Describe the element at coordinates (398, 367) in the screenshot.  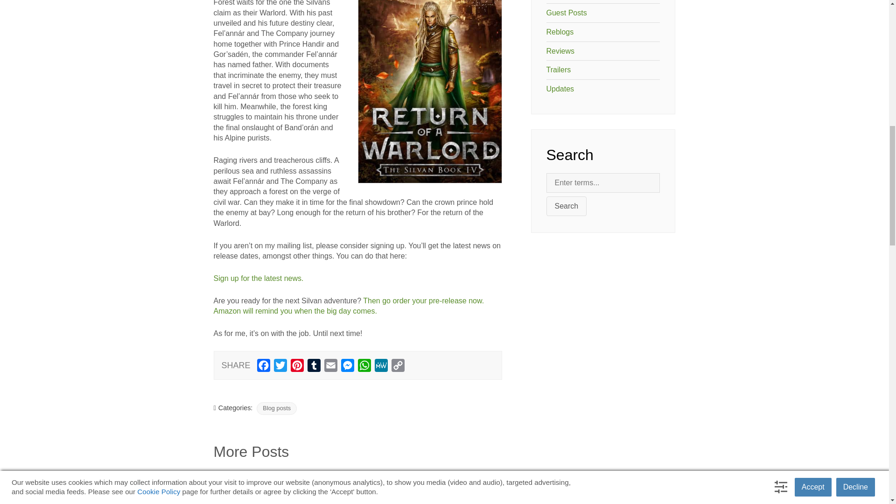
I see `Copy Link` at that location.